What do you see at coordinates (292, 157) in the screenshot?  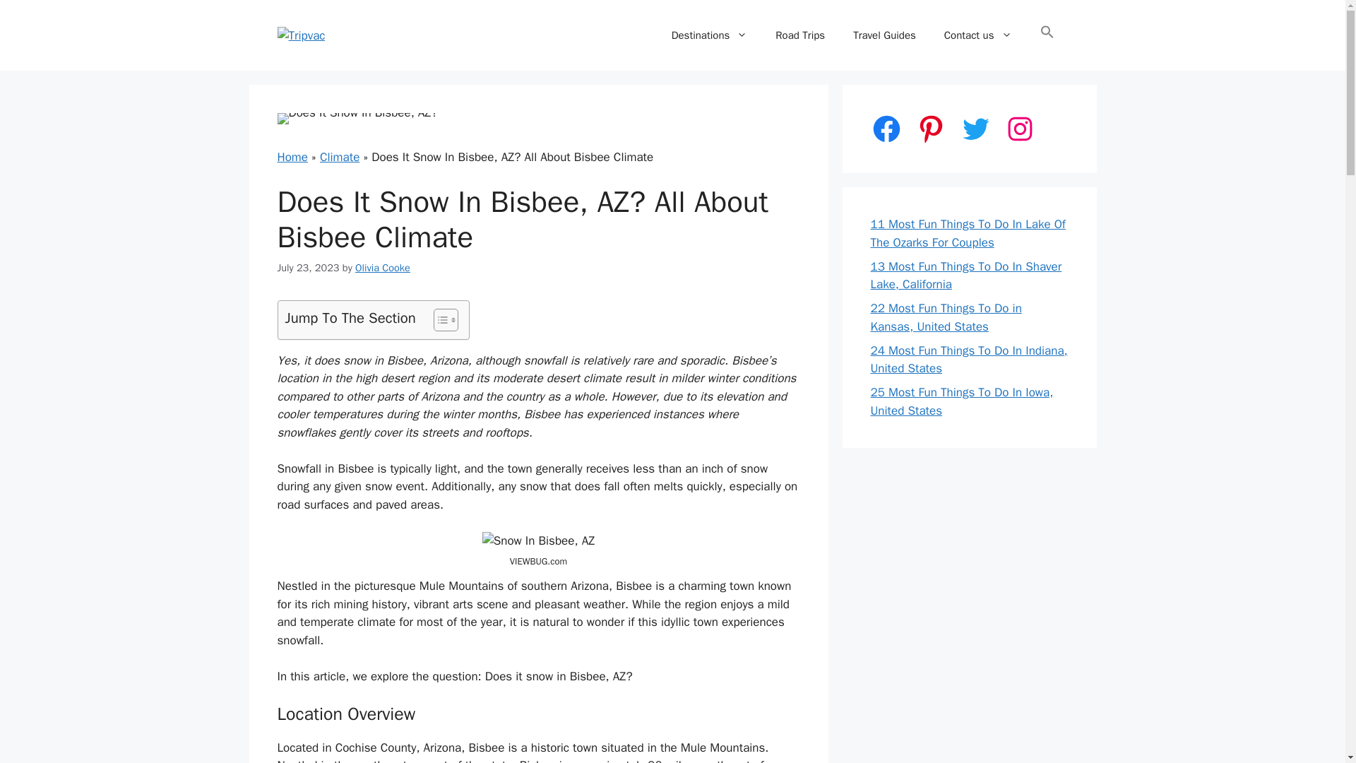 I see `Home` at bounding box center [292, 157].